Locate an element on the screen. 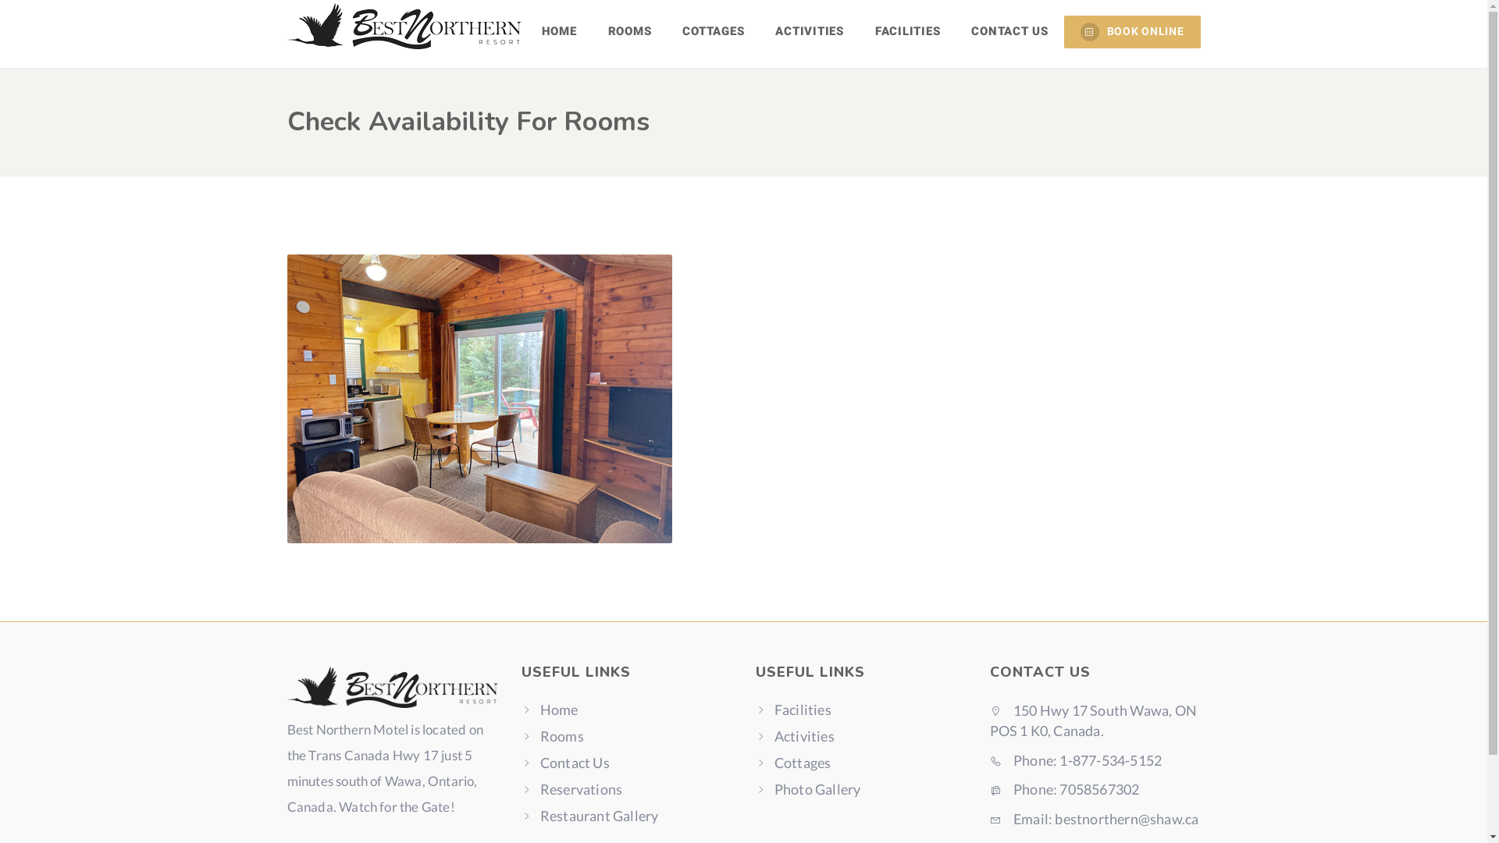 The image size is (1499, 843). HOME is located at coordinates (559, 31).